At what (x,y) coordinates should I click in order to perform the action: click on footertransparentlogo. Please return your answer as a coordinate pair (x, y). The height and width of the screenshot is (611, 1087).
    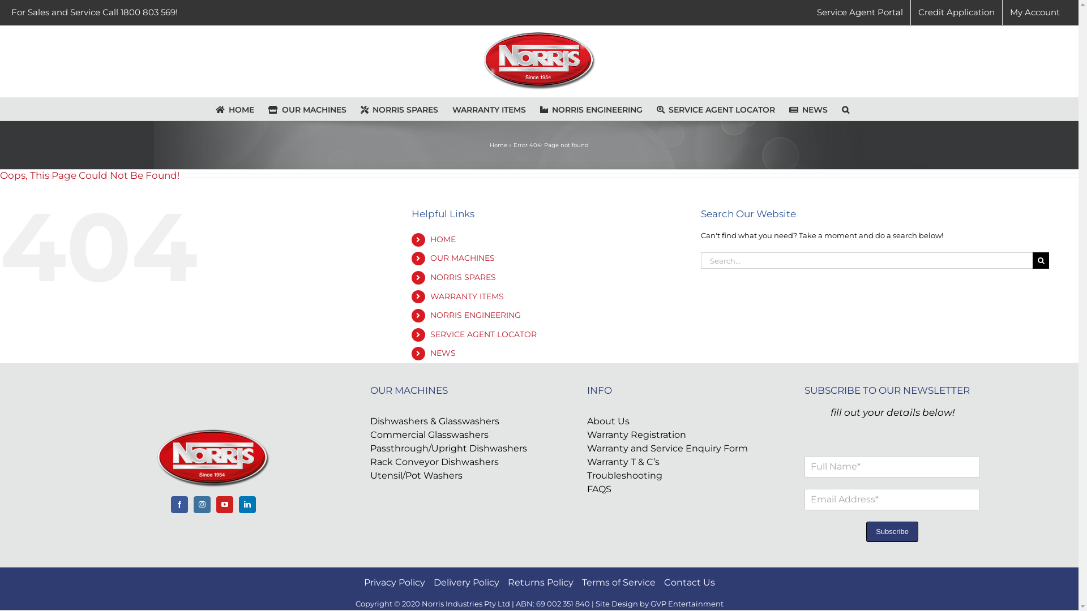
    Looking at the image, I should click on (213, 458).